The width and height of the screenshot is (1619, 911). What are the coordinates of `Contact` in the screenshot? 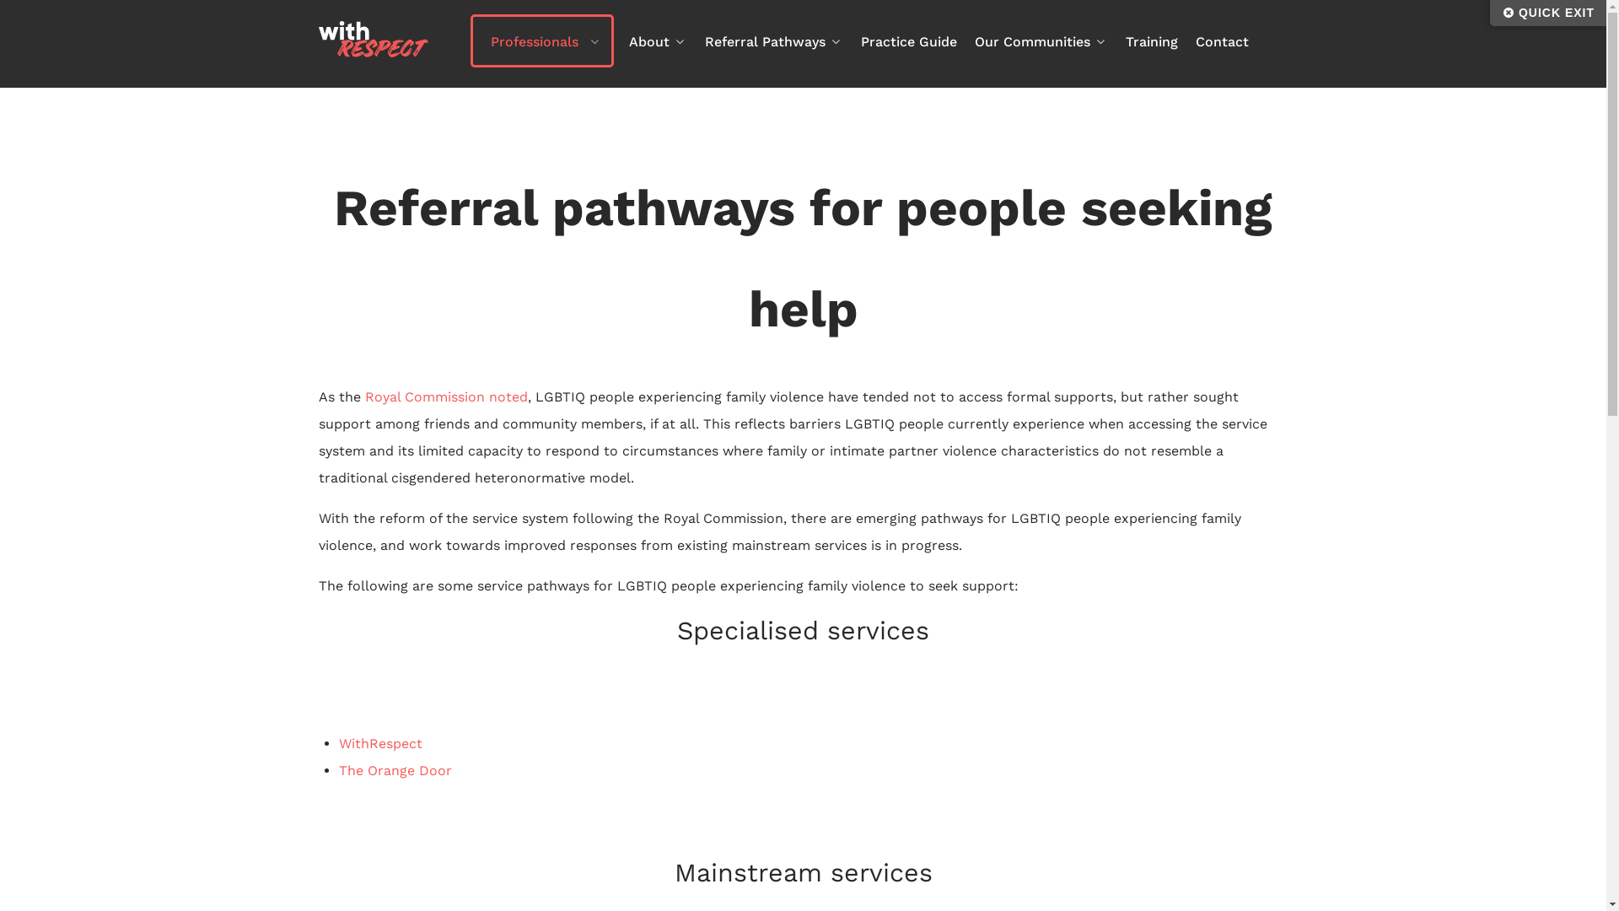 It's located at (1223, 43).